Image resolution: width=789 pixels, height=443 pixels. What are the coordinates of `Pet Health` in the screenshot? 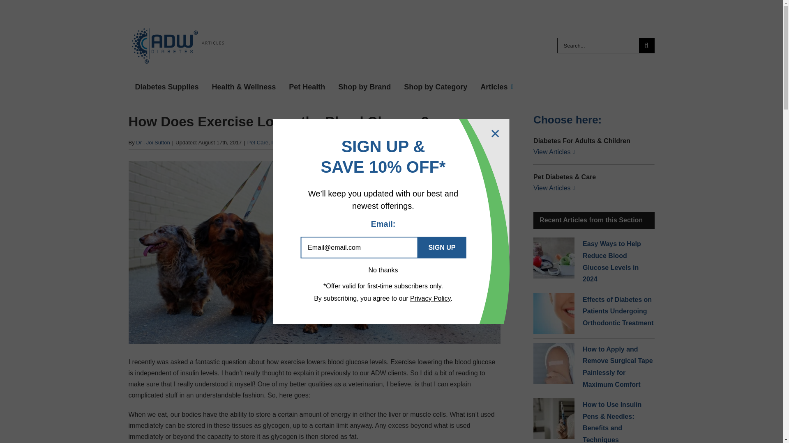 It's located at (307, 87).